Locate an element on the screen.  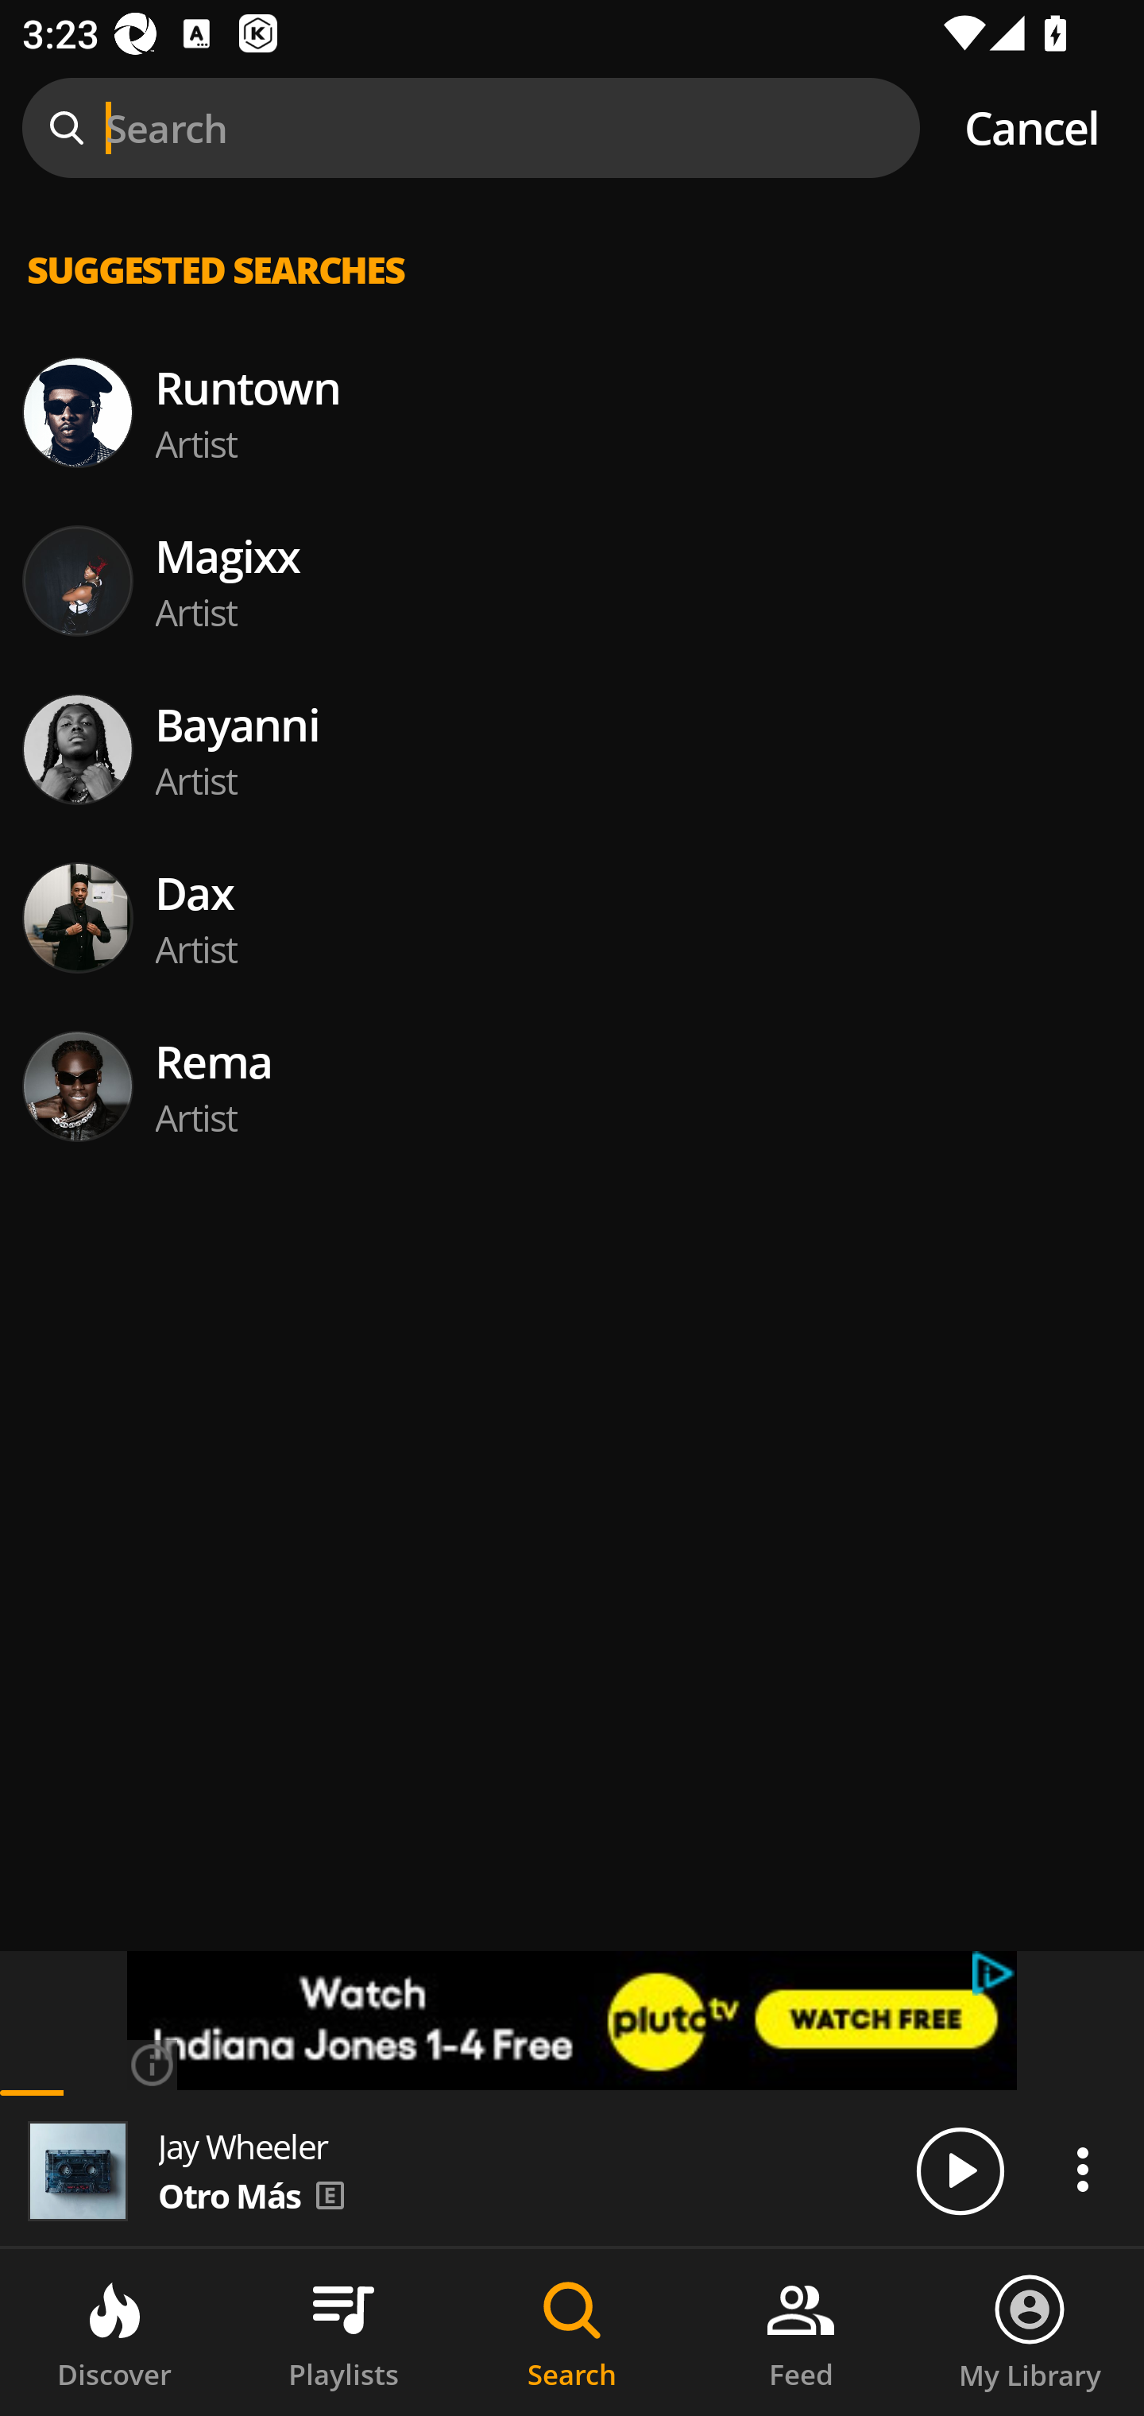
Feed is located at coordinates (801, 2333).